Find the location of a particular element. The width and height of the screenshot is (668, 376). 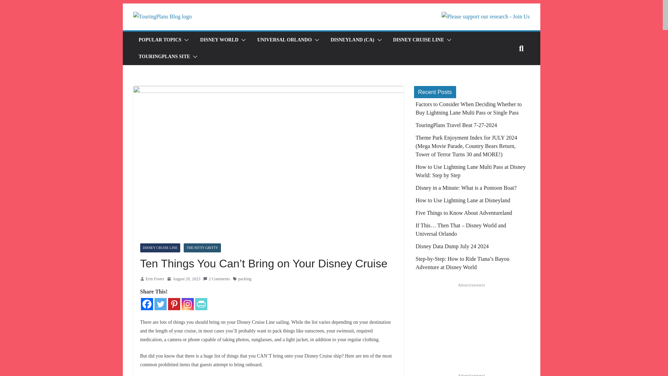

TOURINGPLANS SITE is located at coordinates (164, 57).